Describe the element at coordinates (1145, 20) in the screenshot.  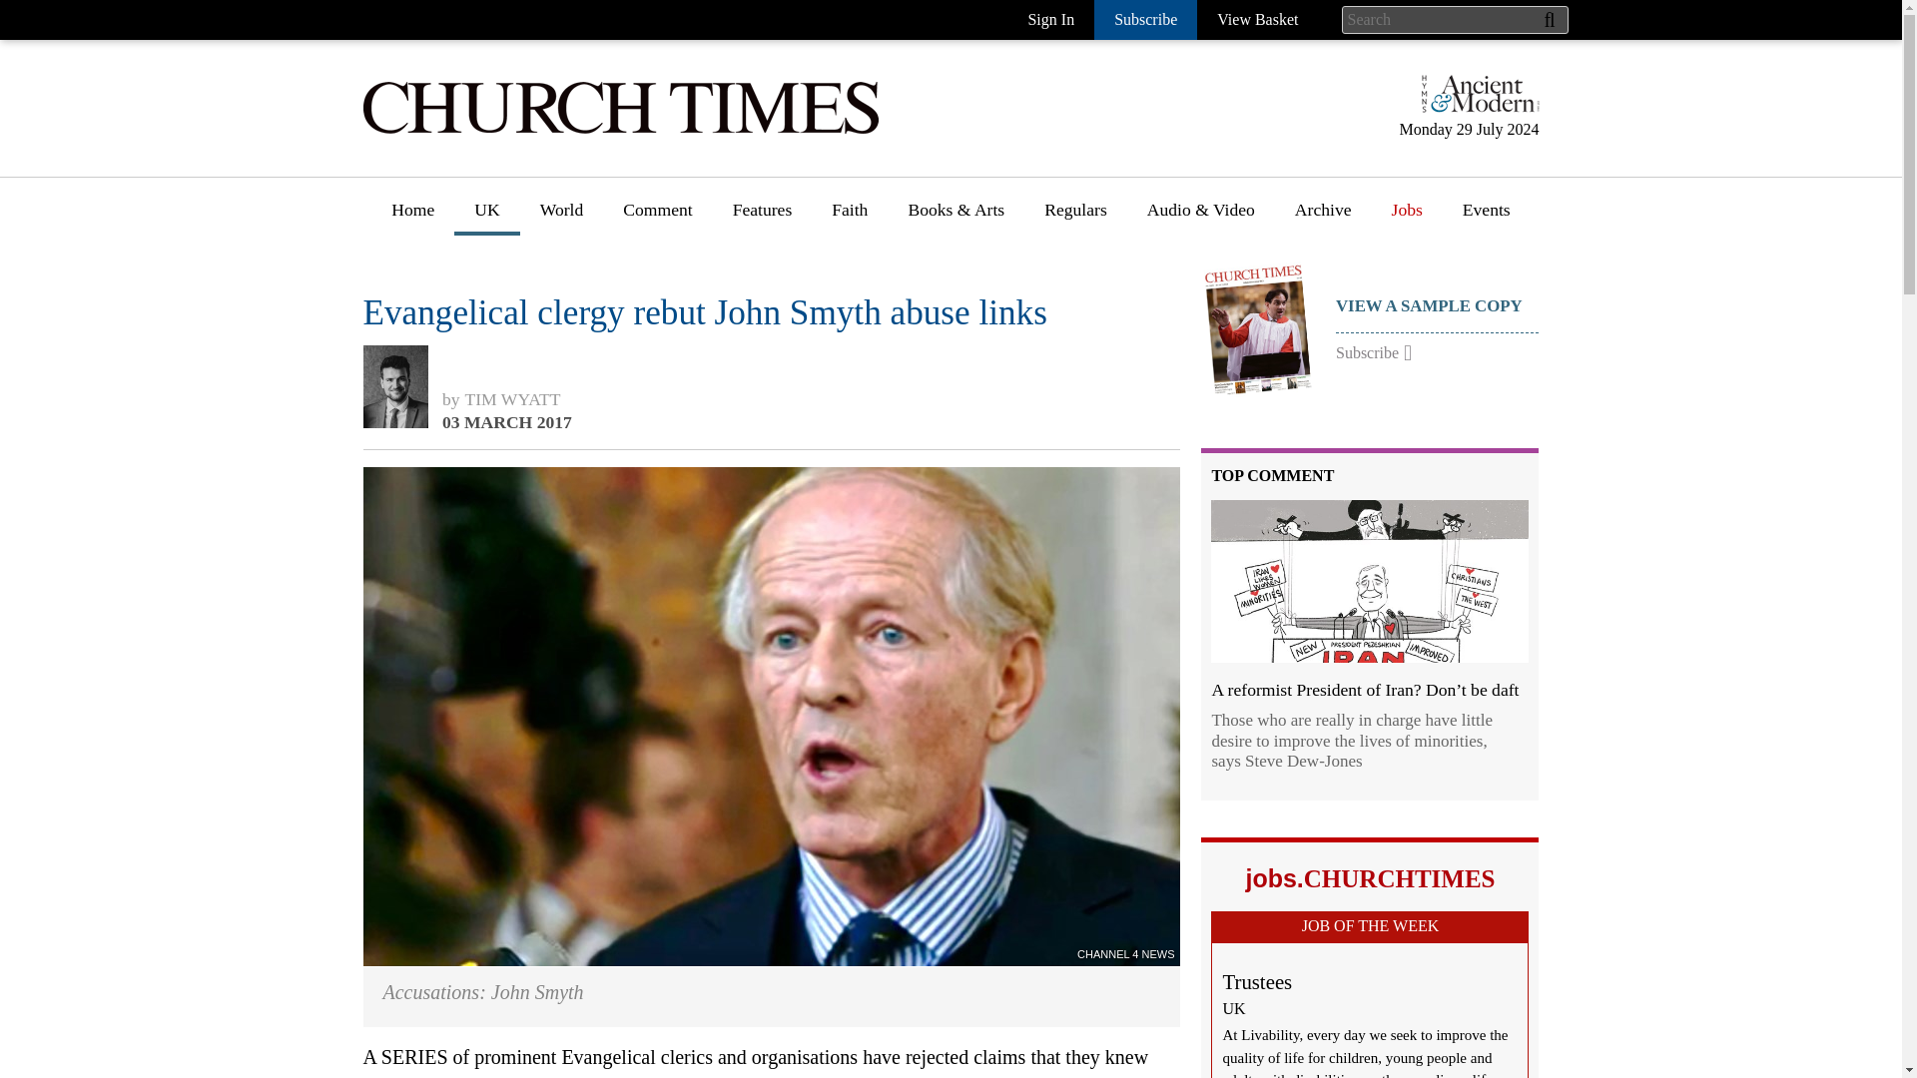
I see `Subscribe` at that location.